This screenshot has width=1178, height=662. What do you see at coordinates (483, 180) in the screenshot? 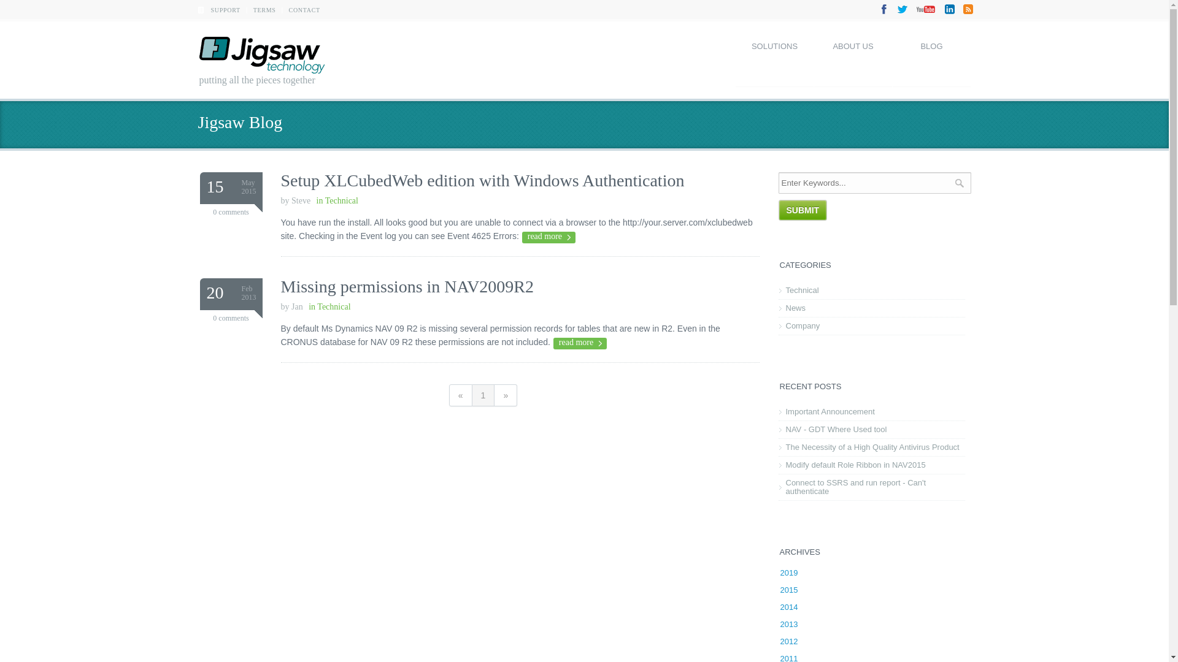
I see `Setup XLCubedWeb edition with Windows Authentication` at bounding box center [483, 180].